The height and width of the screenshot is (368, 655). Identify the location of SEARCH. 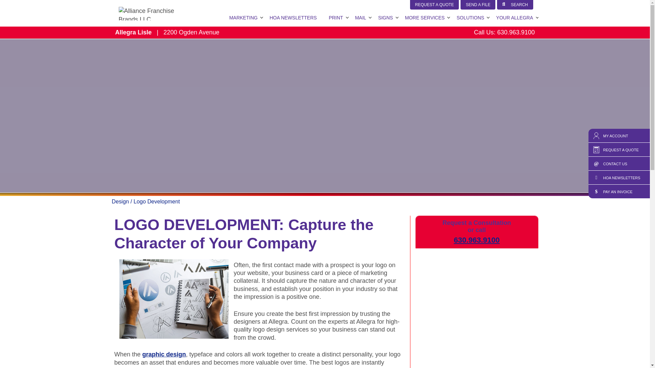
(515, 5).